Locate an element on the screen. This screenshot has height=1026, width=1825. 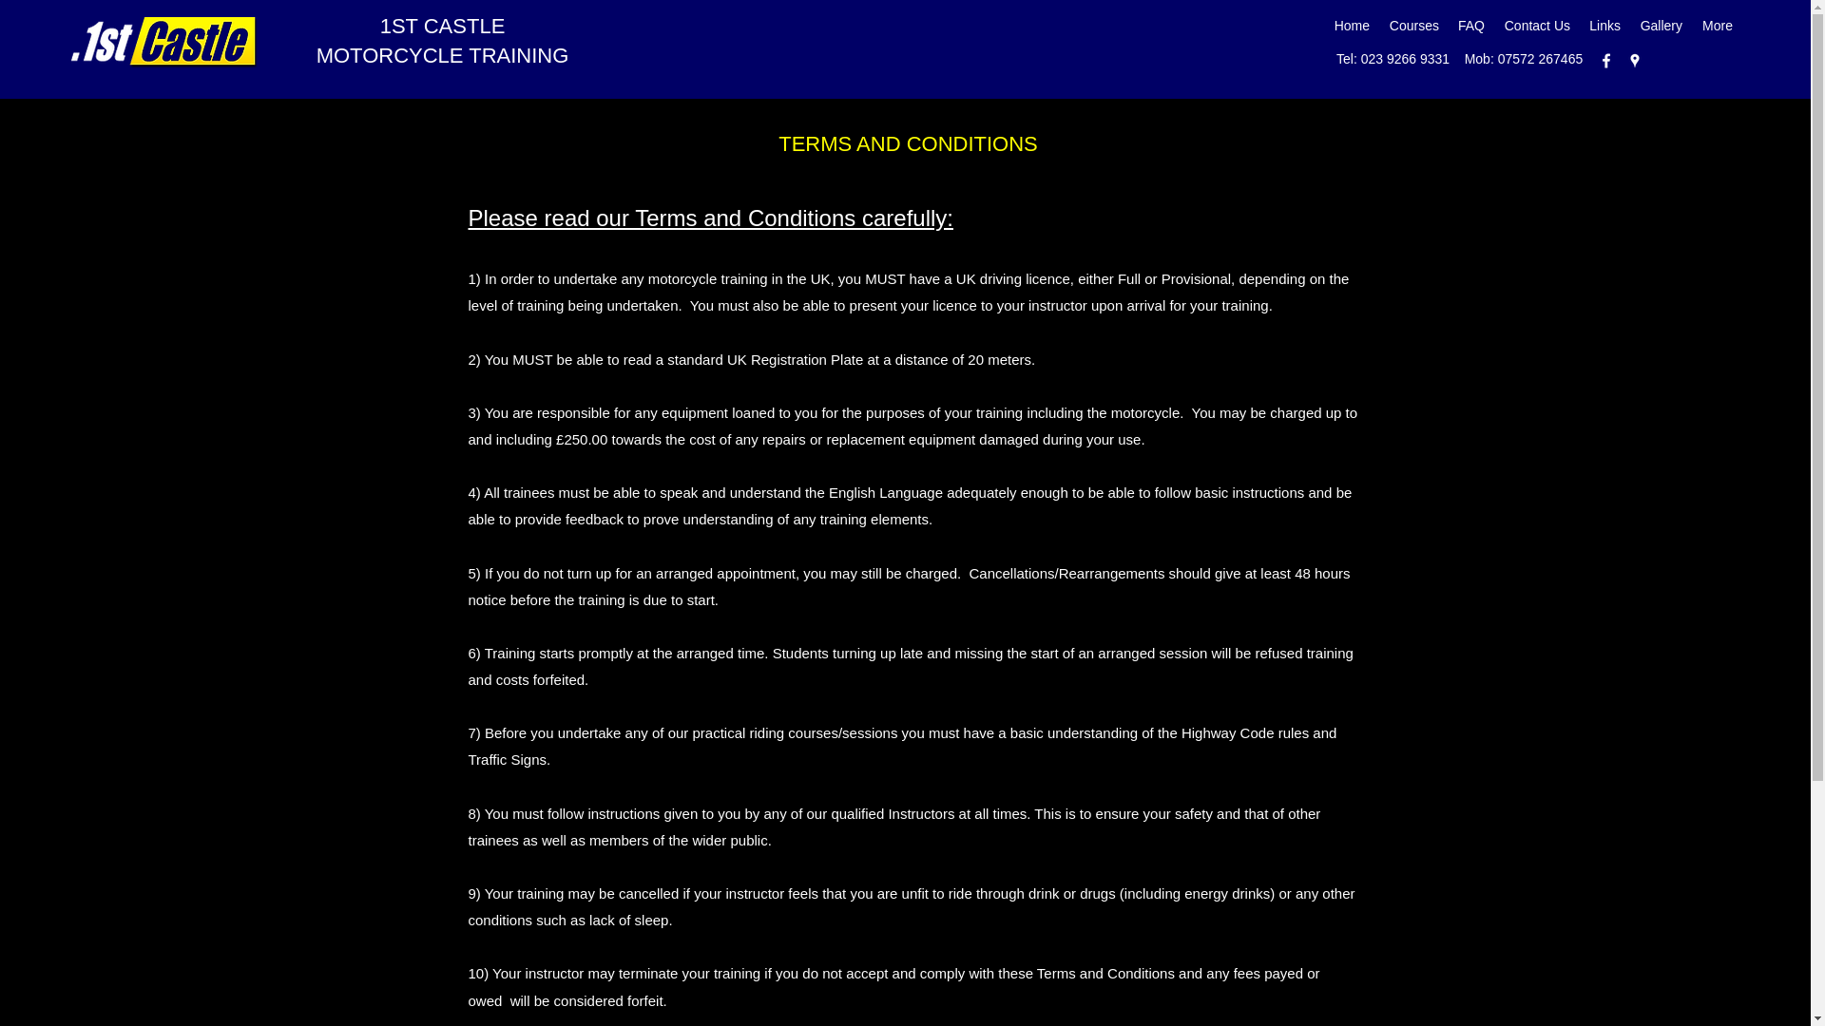
Gallery is located at coordinates (1660, 26).